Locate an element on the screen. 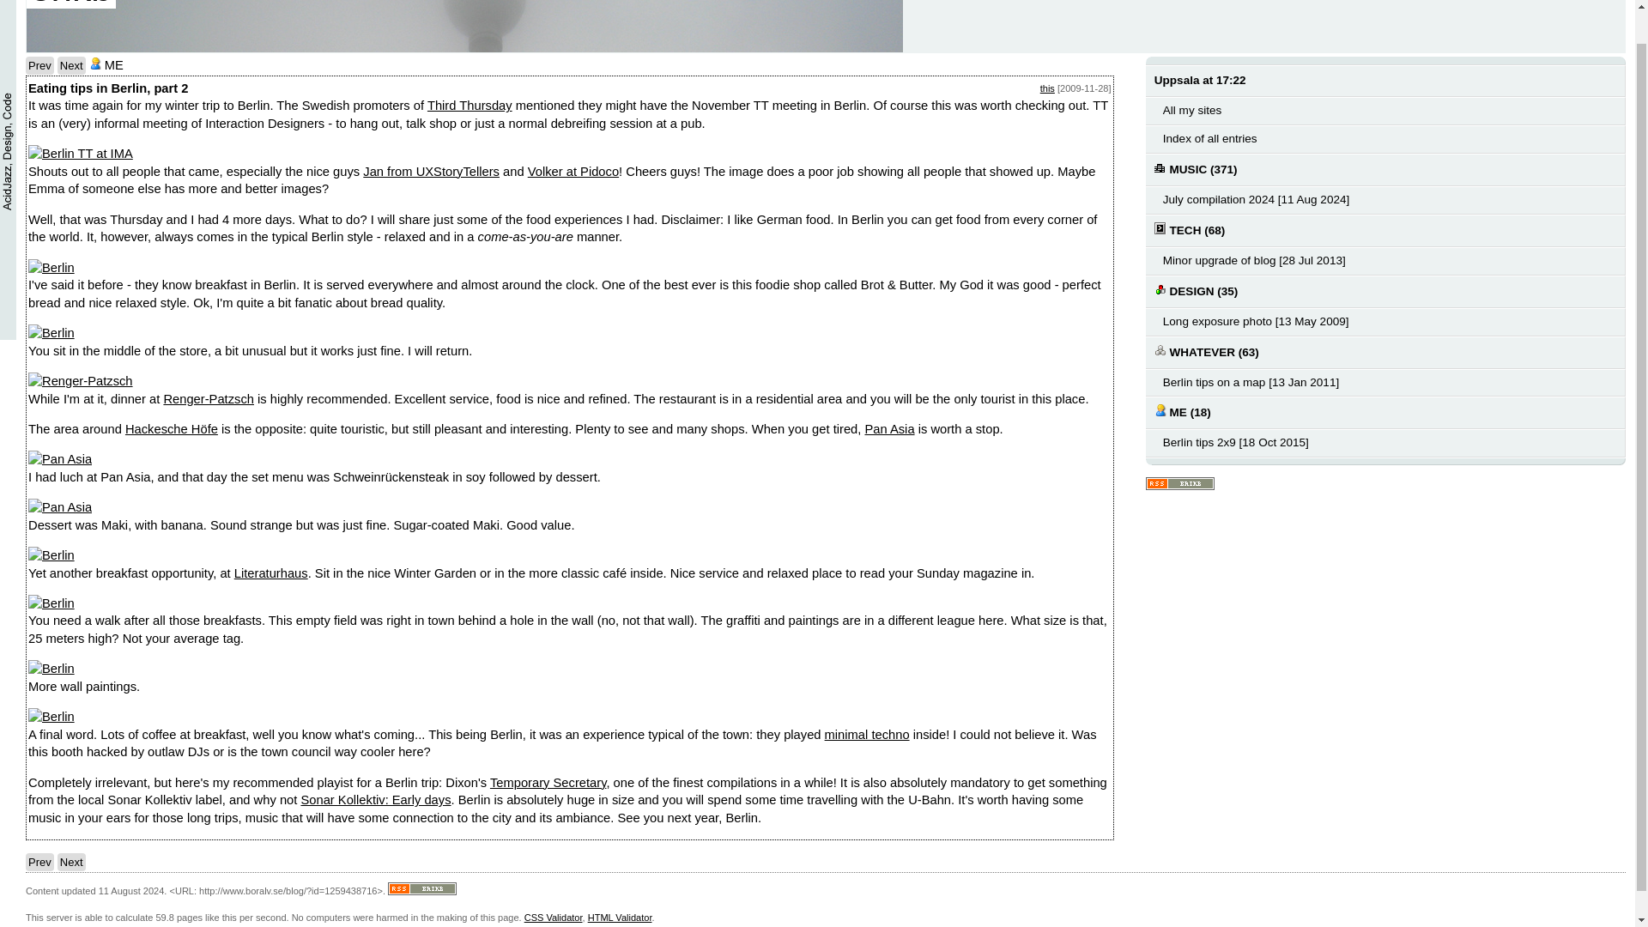  Next is located at coordinates (71, 862).